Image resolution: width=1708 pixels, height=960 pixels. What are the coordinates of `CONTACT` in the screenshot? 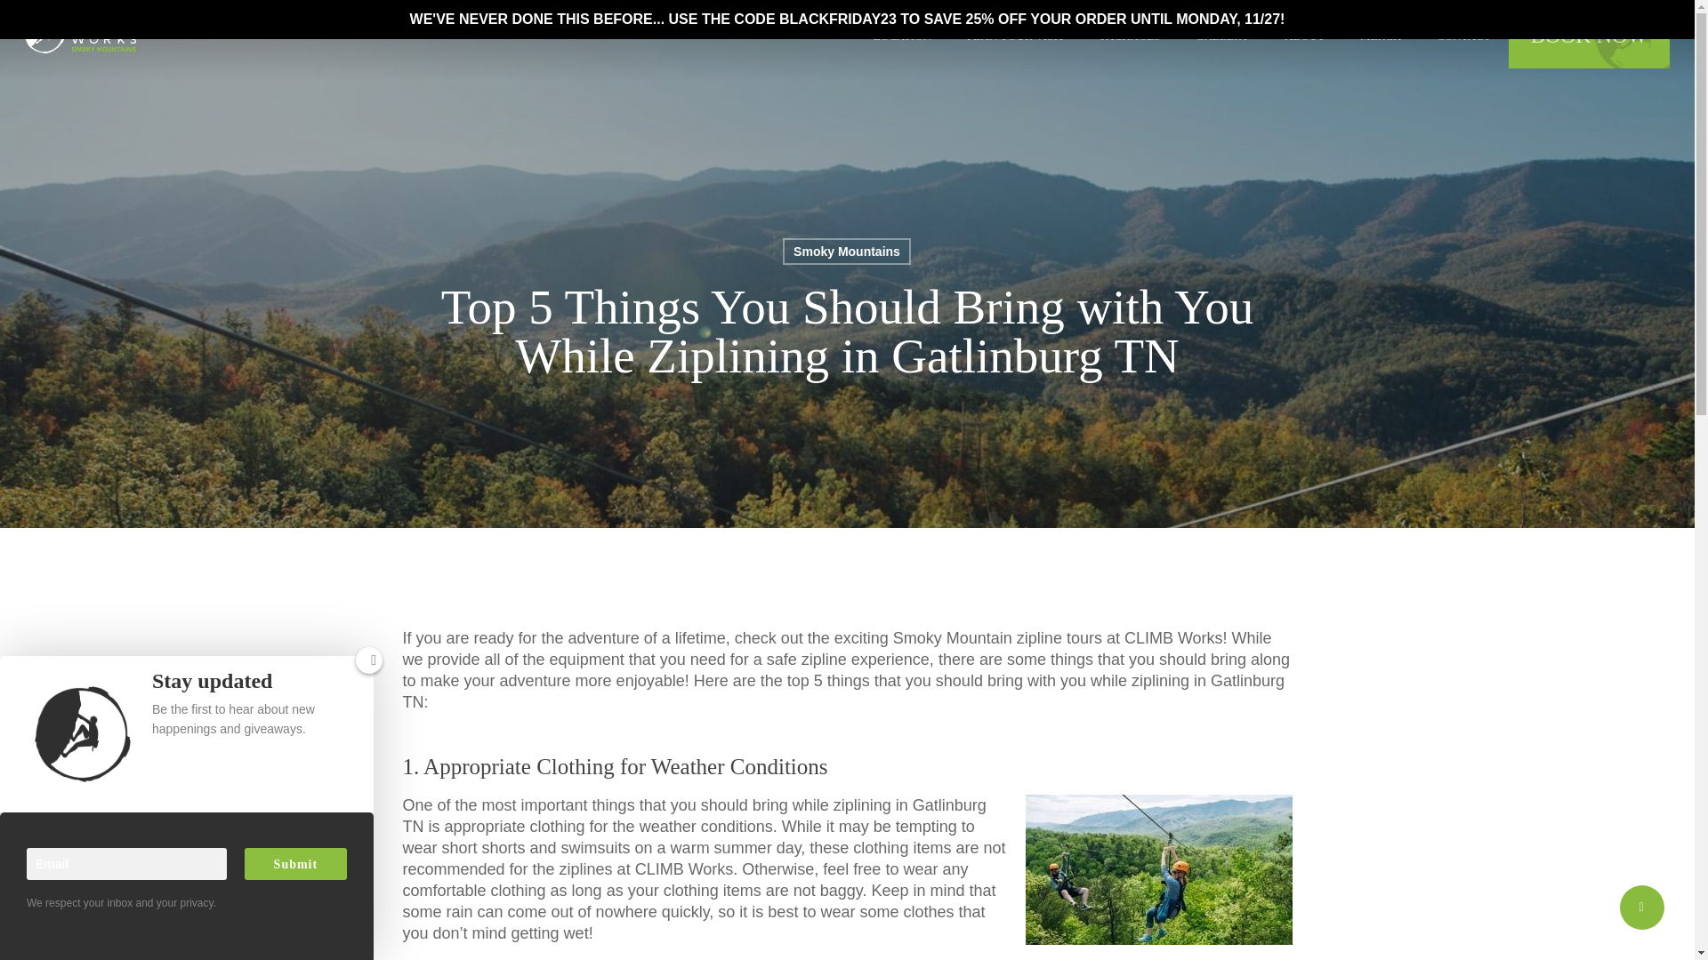 It's located at (1463, 34).